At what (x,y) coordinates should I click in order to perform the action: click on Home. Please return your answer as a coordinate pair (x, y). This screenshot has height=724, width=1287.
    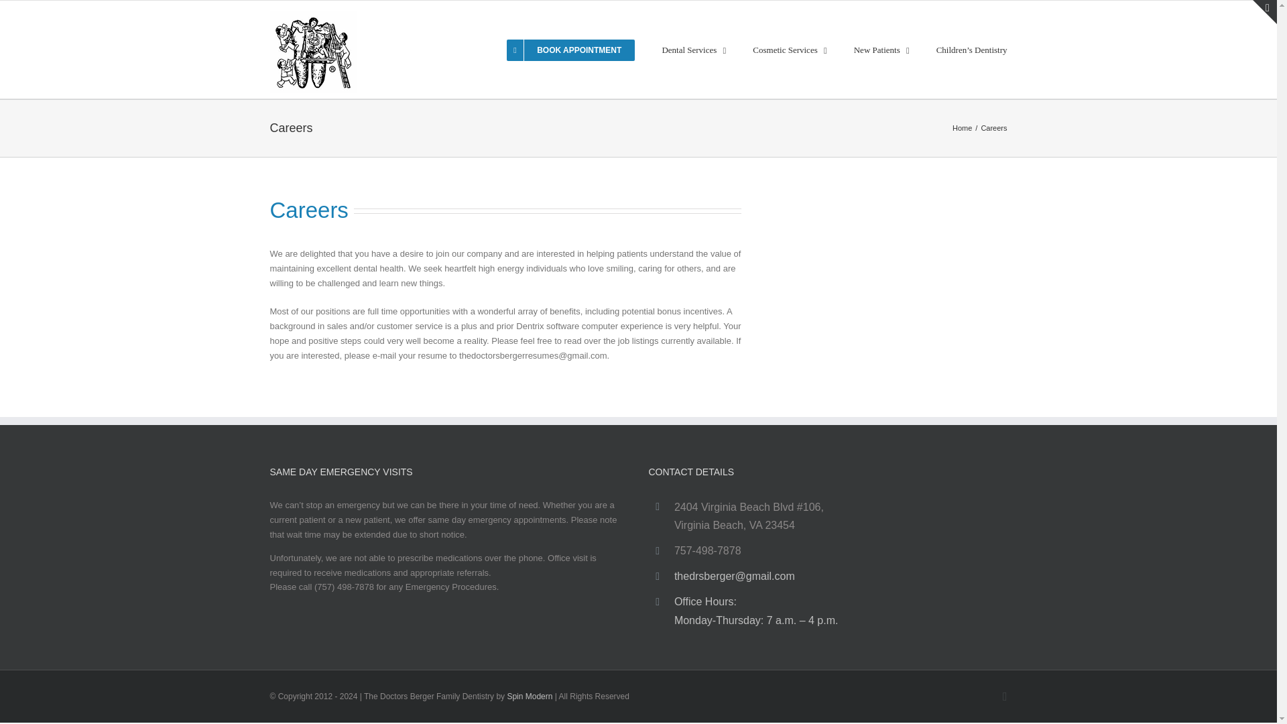
    Looking at the image, I should click on (961, 127).